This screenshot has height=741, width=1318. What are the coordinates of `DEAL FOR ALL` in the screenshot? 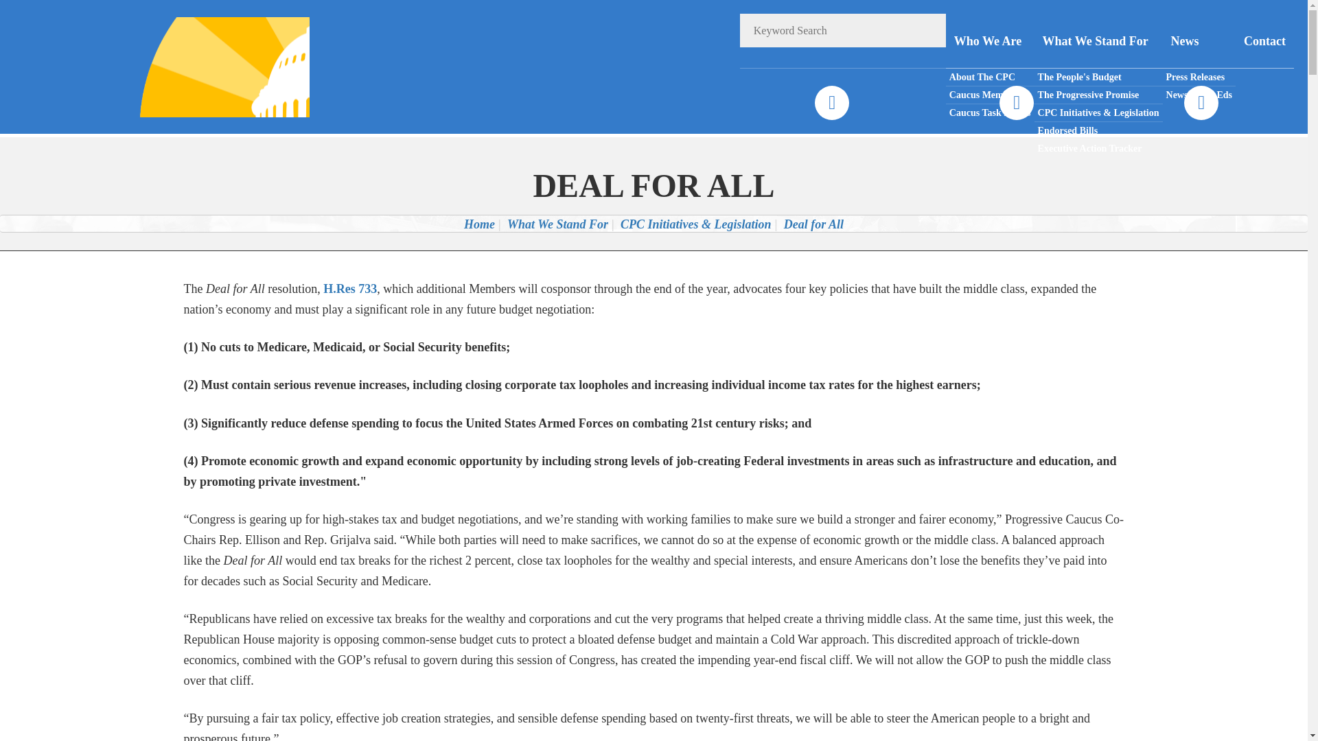 It's located at (654, 185).